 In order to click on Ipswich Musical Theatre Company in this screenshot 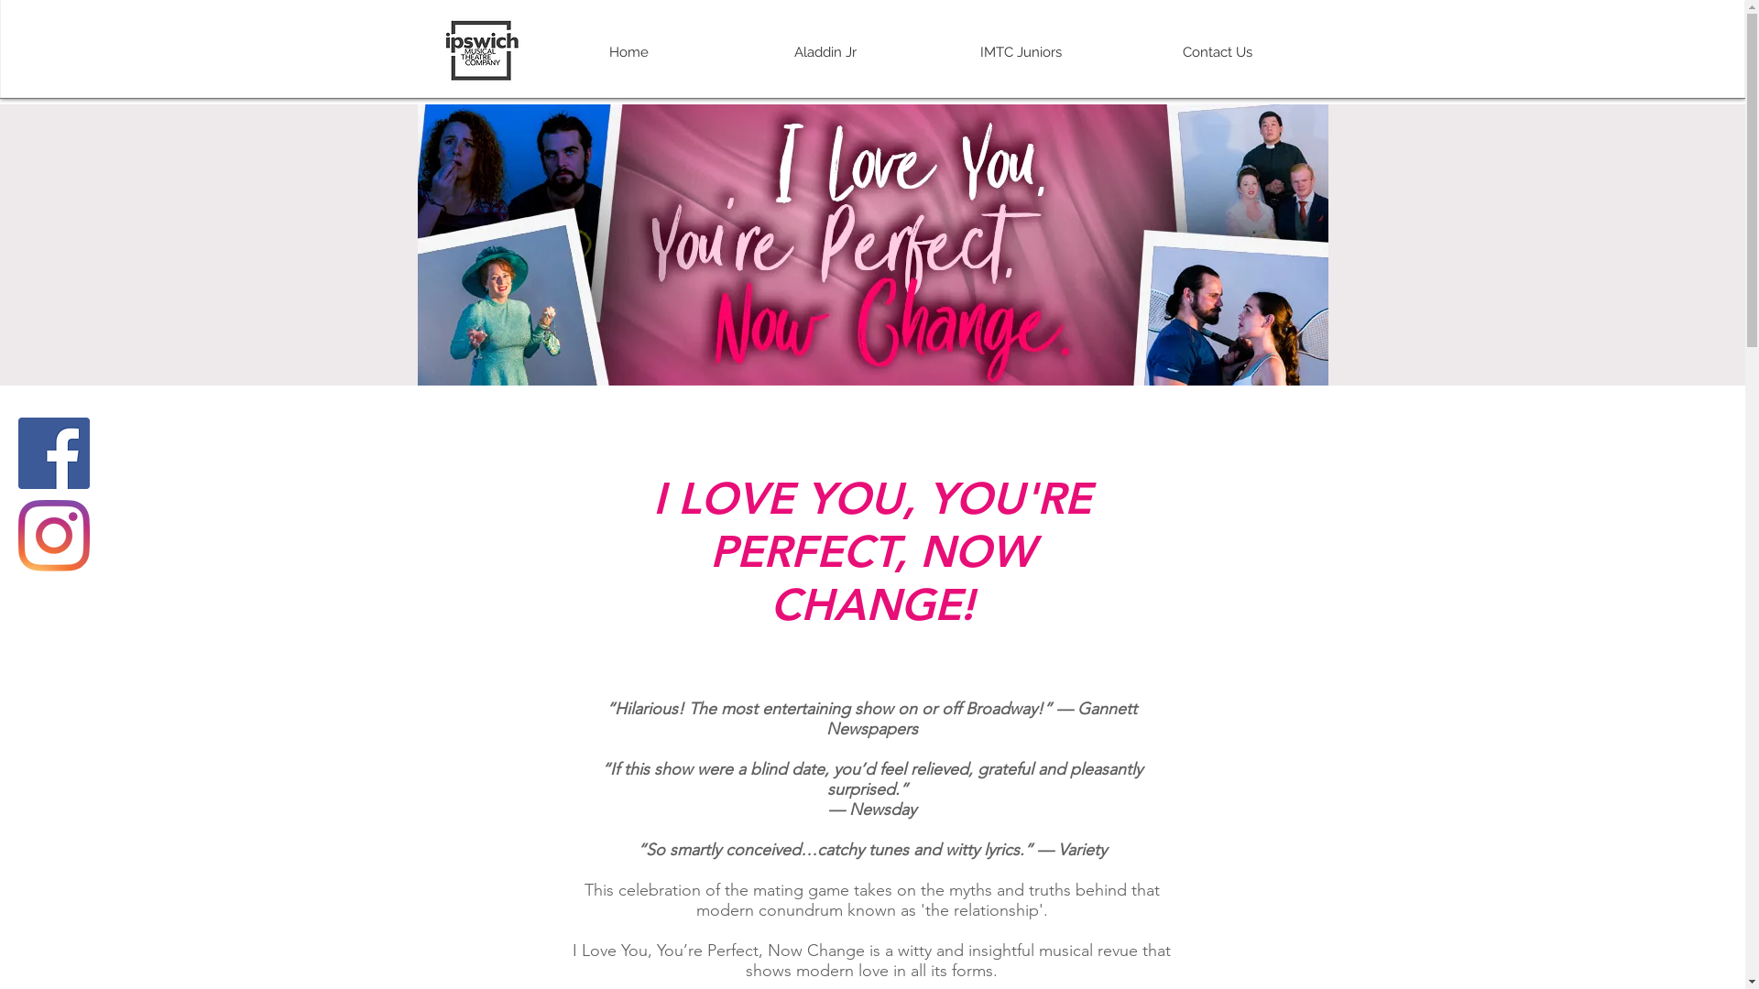, I will do `click(482, 50)`.